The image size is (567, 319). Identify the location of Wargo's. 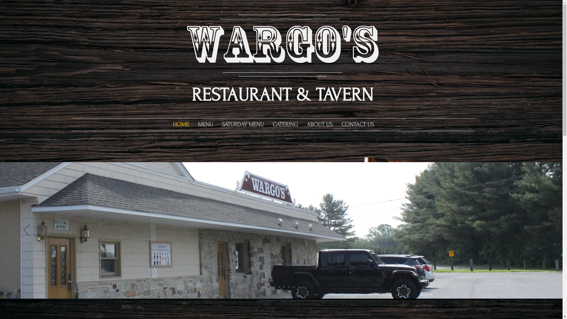
(281, 44).